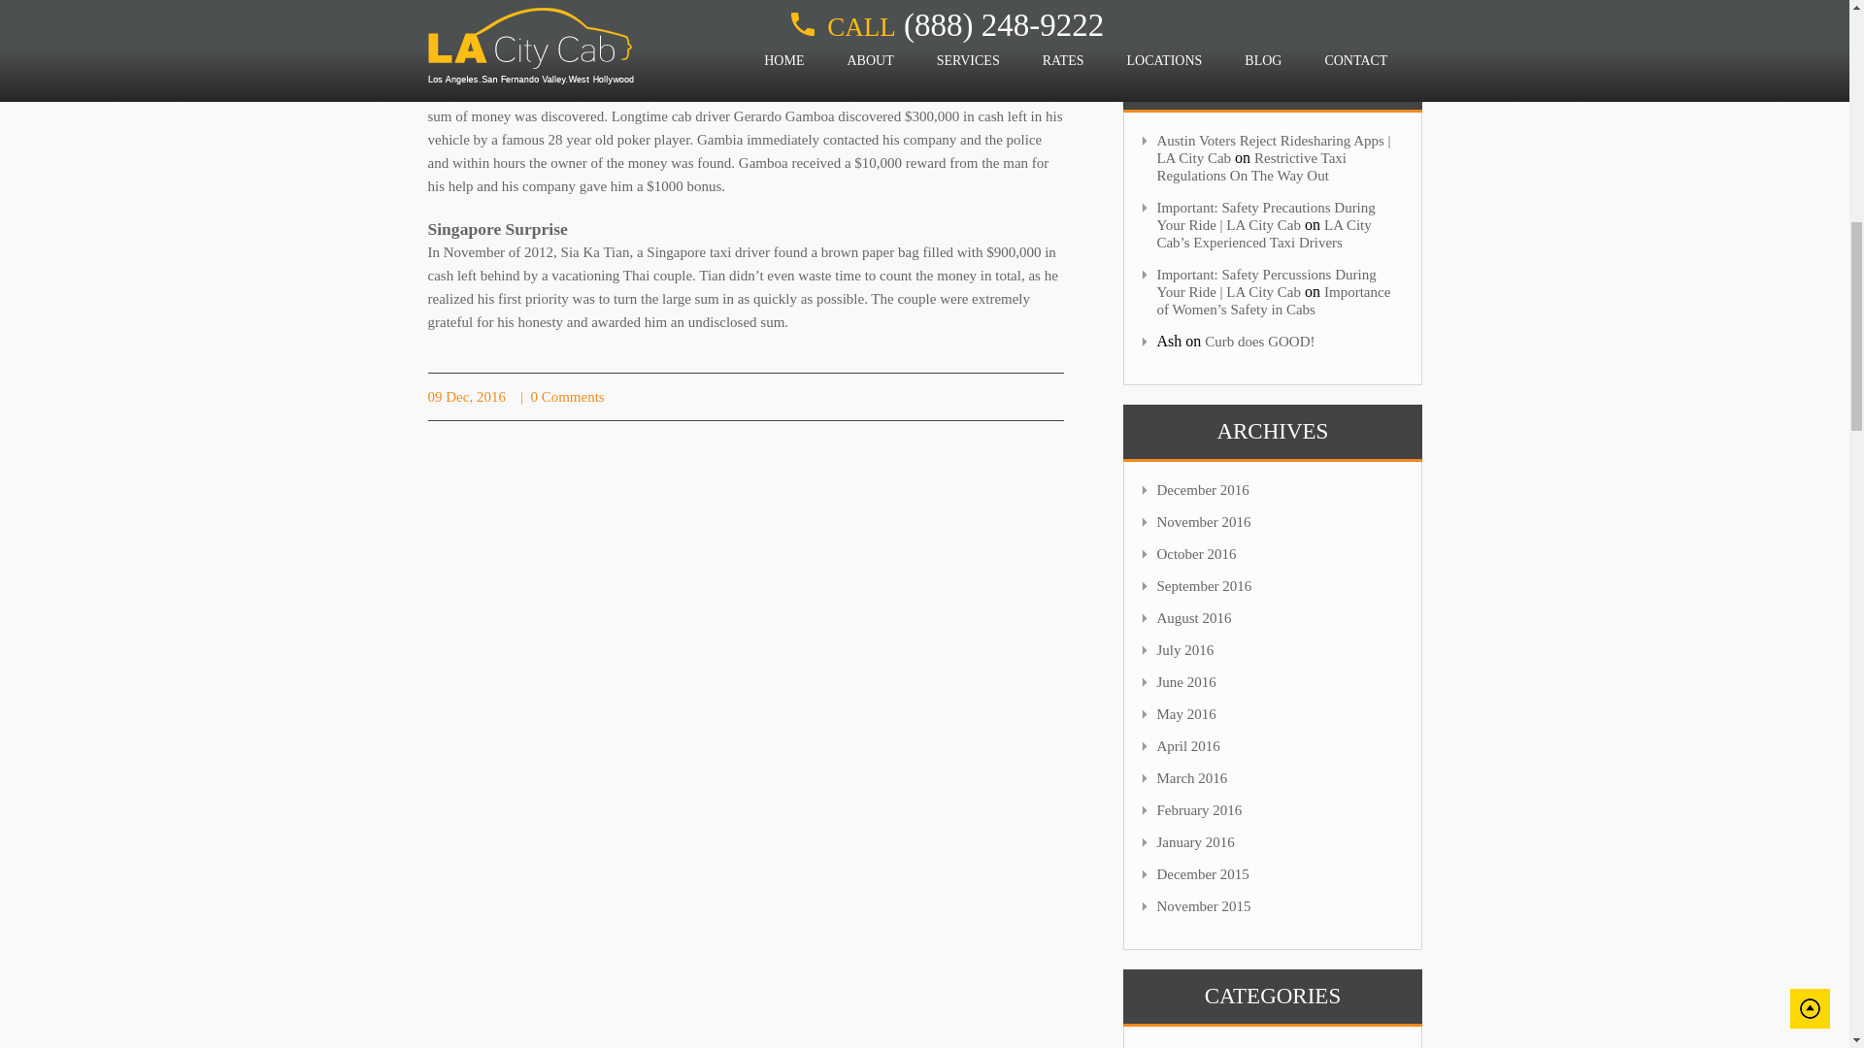 This screenshot has height=1048, width=1864. Describe the element at coordinates (1190, 778) in the screenshot. I see `March 2016` at that location.